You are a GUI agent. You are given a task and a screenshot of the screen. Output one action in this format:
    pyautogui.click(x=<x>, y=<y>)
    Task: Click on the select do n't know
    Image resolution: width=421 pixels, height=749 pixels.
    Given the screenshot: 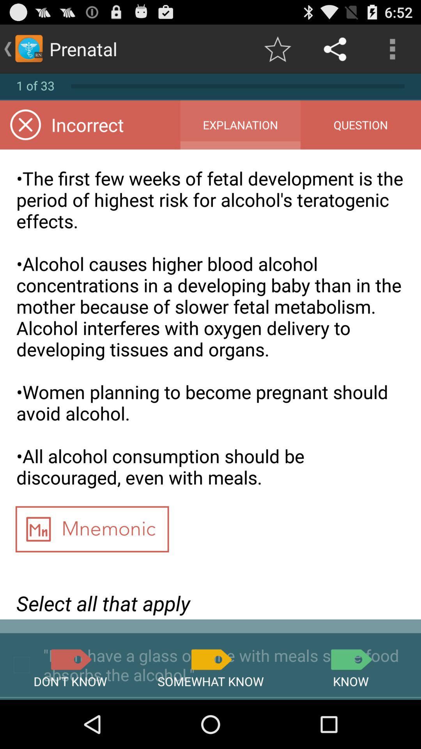 What is the action you would take?
    pyautogui.click(x=70, y=659)
    